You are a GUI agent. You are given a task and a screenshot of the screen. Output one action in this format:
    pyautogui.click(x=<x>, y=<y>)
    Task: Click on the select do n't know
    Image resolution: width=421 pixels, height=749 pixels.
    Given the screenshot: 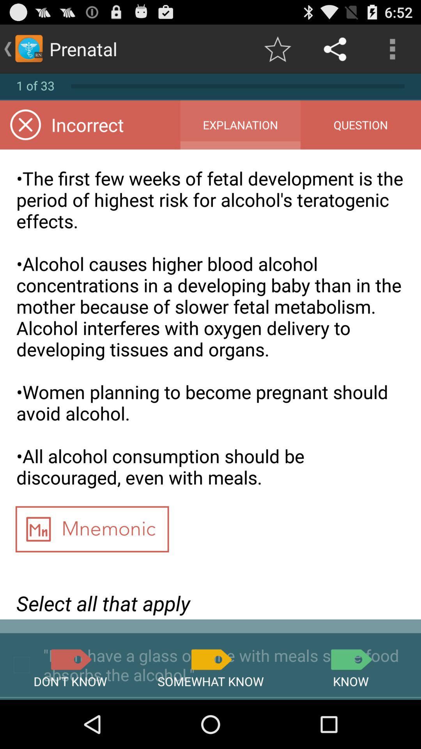 What is the action you would take?
    pyautogui.click(x=70, y=659)
    